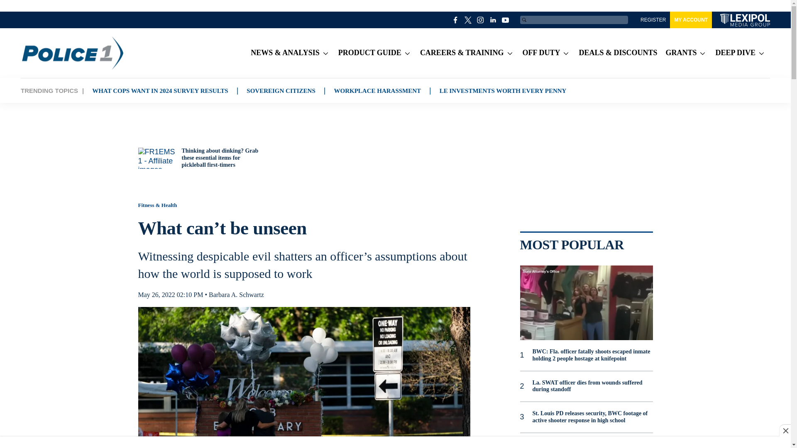  Describe the element at coordinates (481, 20) in the screenshot. I see `instagram` at that location.